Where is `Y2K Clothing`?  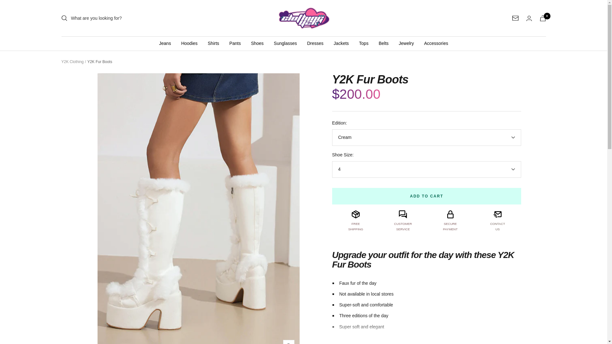
Y2K Clothing is located at coordinates (72, 61).